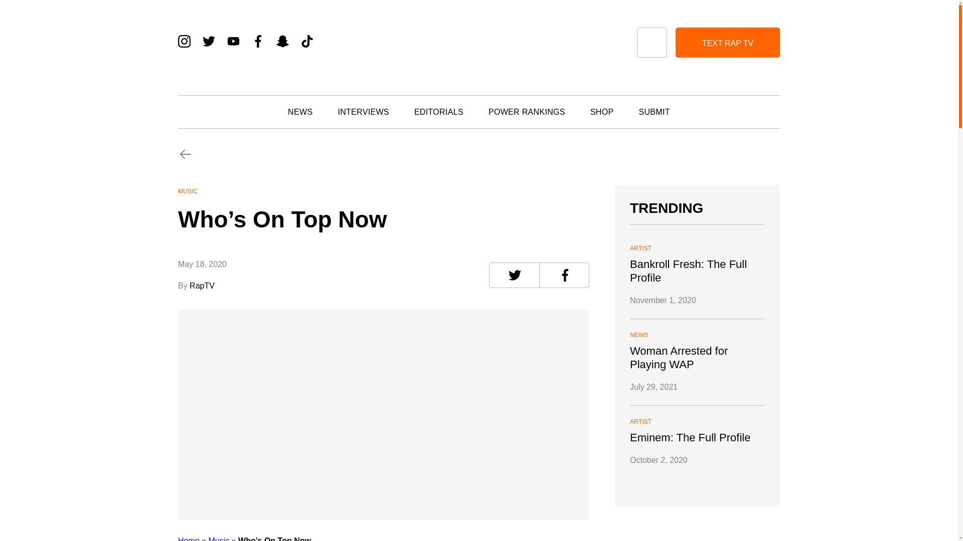 The height and width of the screenshot is (541, 963). Describe the element at coordinates (300, 112) in the screenshot. I see `NEWS` at that location.